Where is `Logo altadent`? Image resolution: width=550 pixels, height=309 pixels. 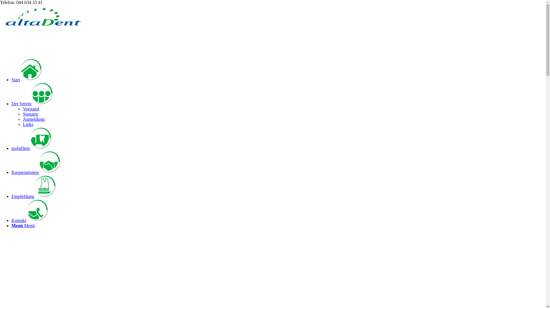 Logo altadent is located at coordinates (43, 19).